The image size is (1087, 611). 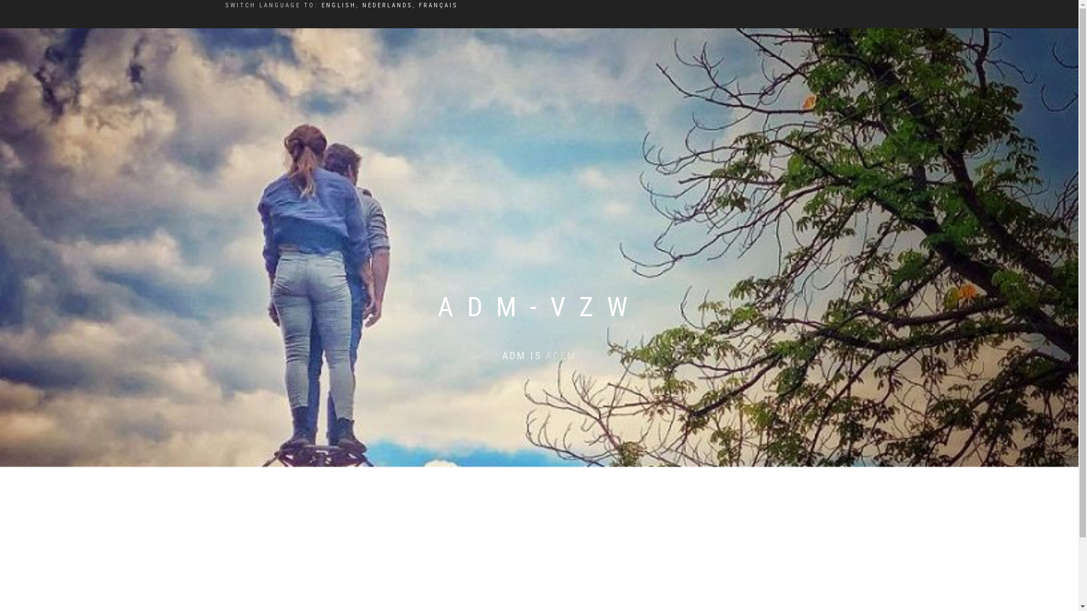 I want to click on ENGLISH, so click(x=339, y=6).